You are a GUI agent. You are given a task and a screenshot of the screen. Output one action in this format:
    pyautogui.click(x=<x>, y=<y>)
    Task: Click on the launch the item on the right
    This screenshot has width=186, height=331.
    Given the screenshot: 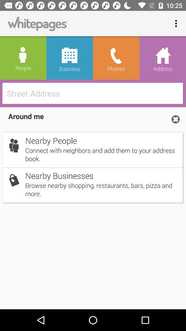 What is the action you would take?
    pyautogui.click(x=175, y=119)
    